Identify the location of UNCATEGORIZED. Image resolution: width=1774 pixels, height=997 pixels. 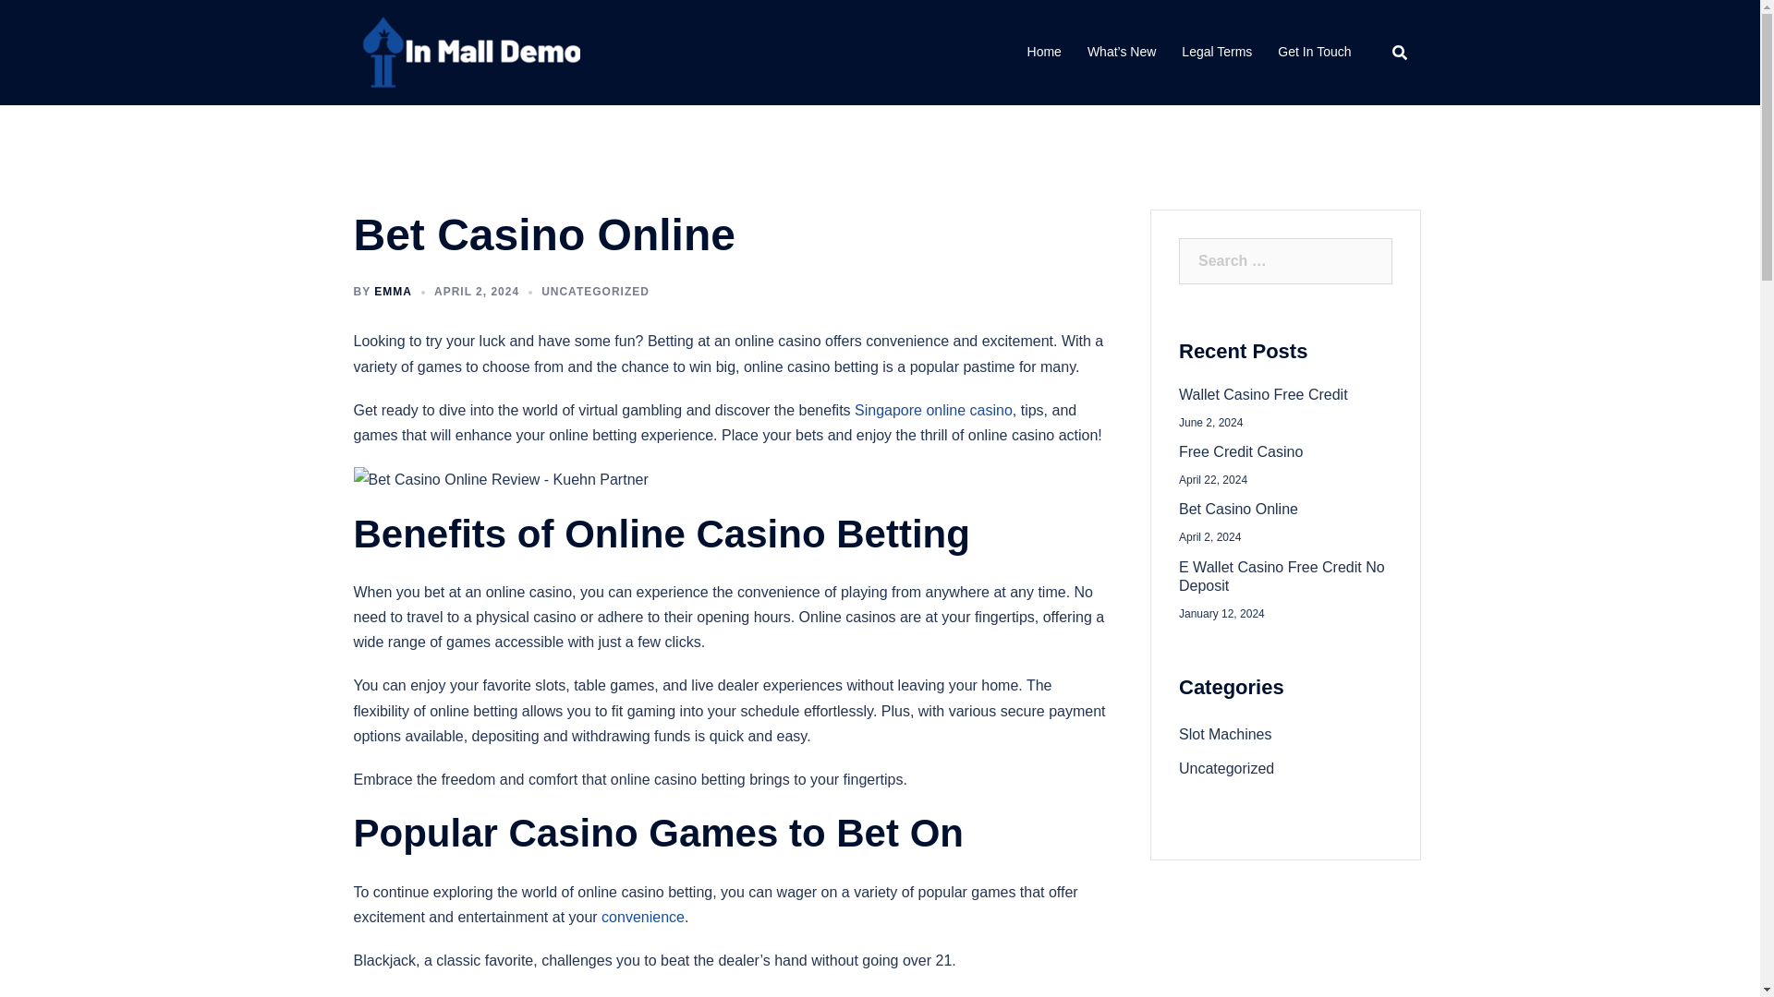
(595, 291).